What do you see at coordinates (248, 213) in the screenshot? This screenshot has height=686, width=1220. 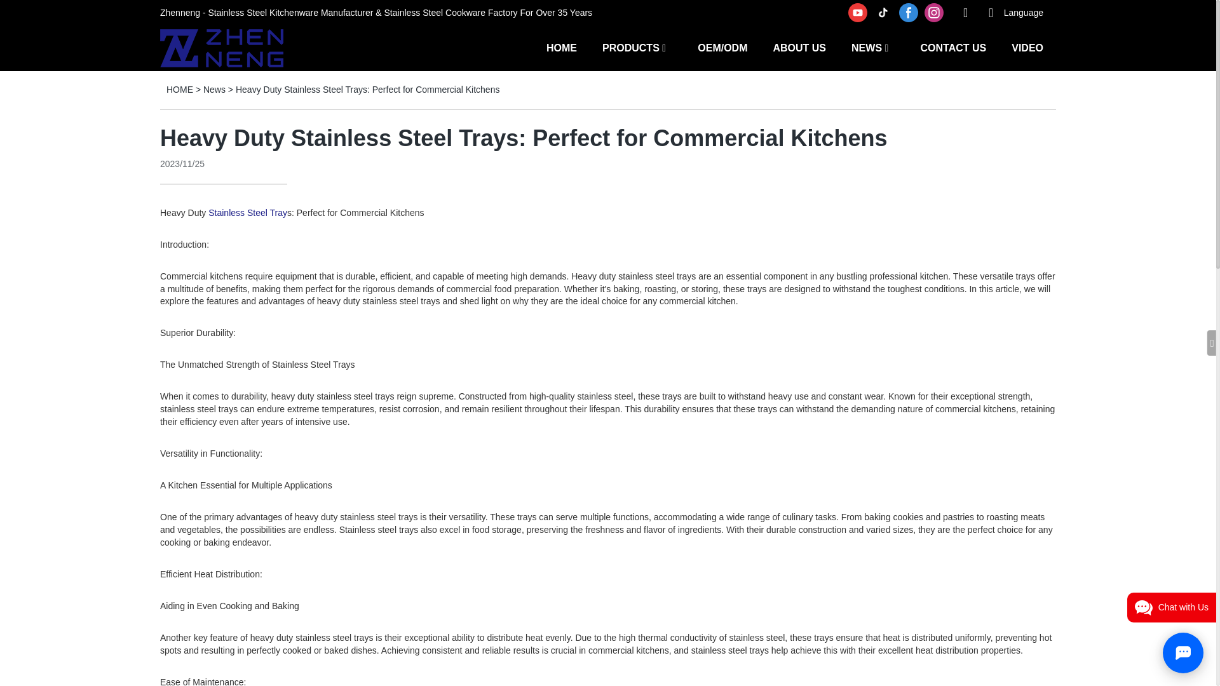 I see `Stainless Steel Tray` at bounding box center [248, 213].